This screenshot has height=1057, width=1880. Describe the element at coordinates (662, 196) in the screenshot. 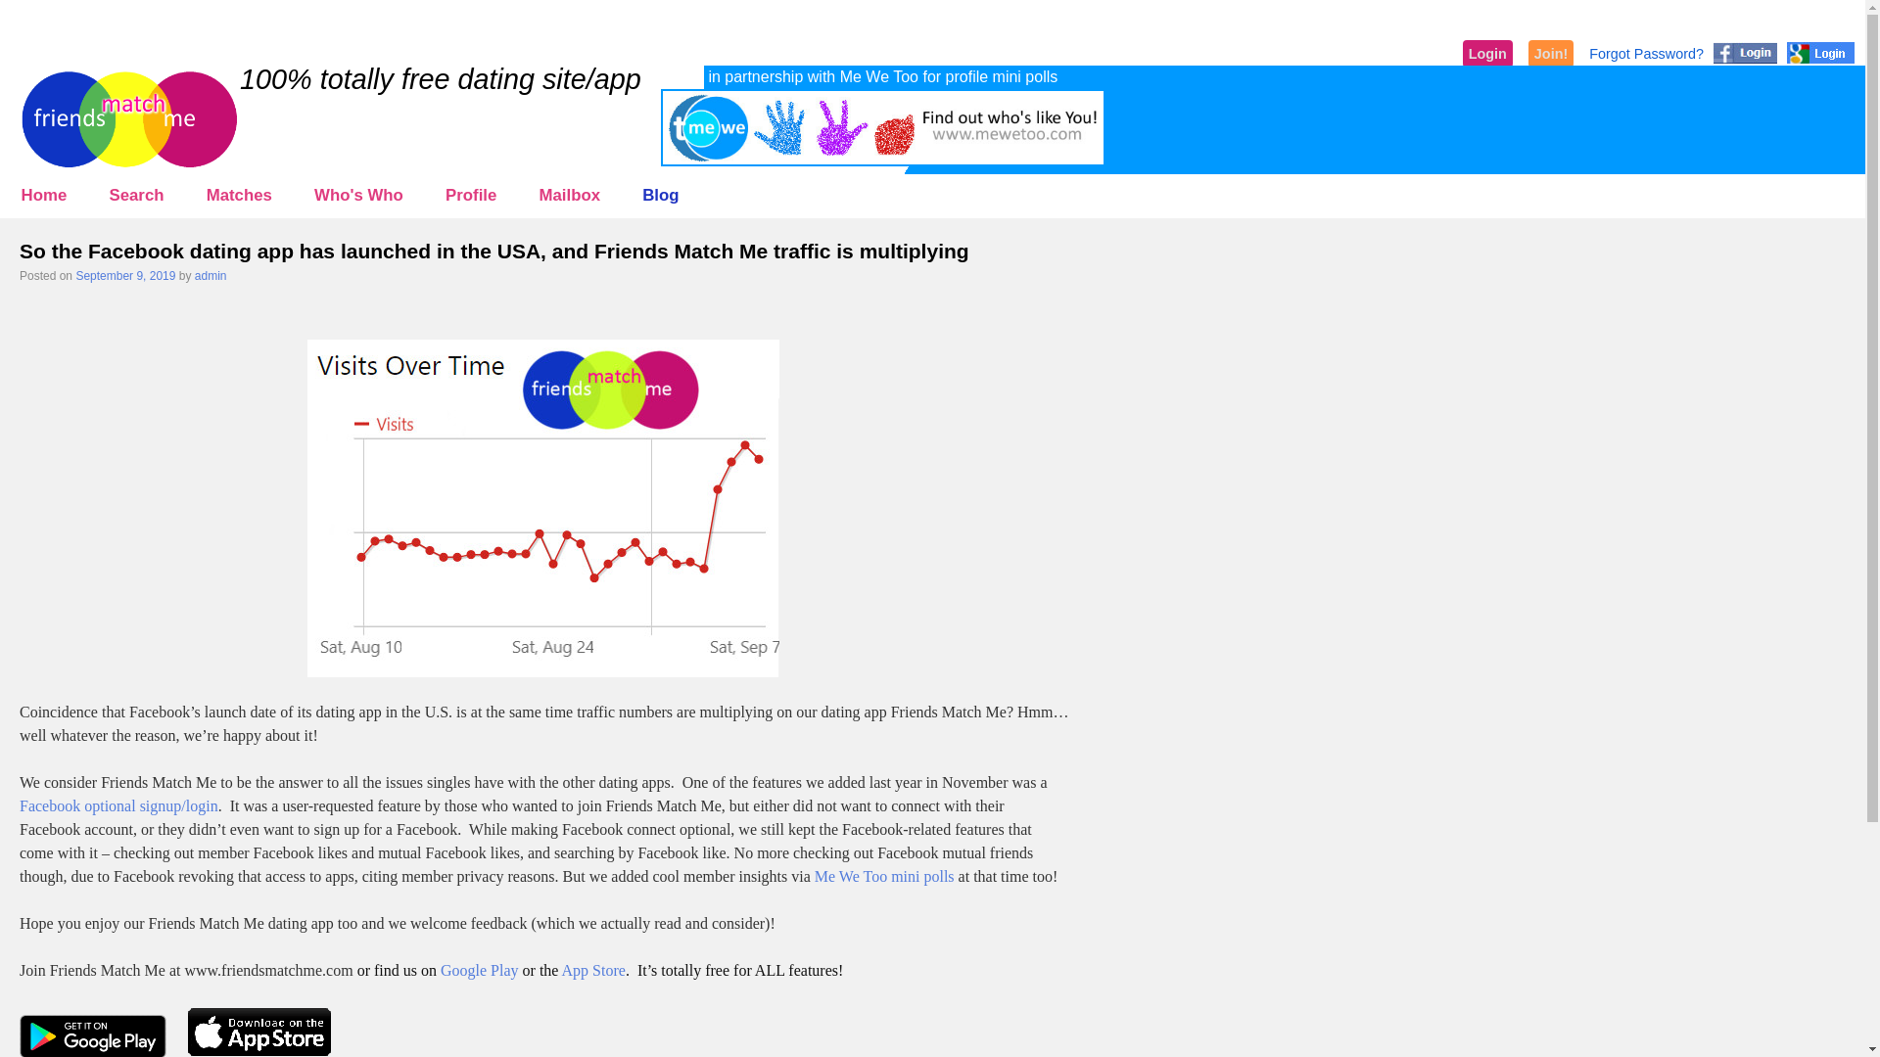

I see `Blog` at that location.